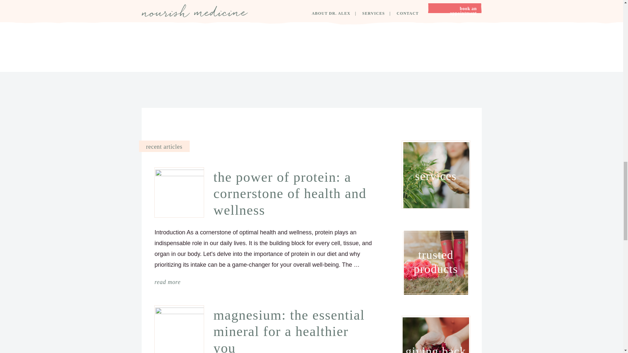 The image size is (628, 353). I want to click on magnesium: the essential mineral for a healthier you, so click(292, 330).